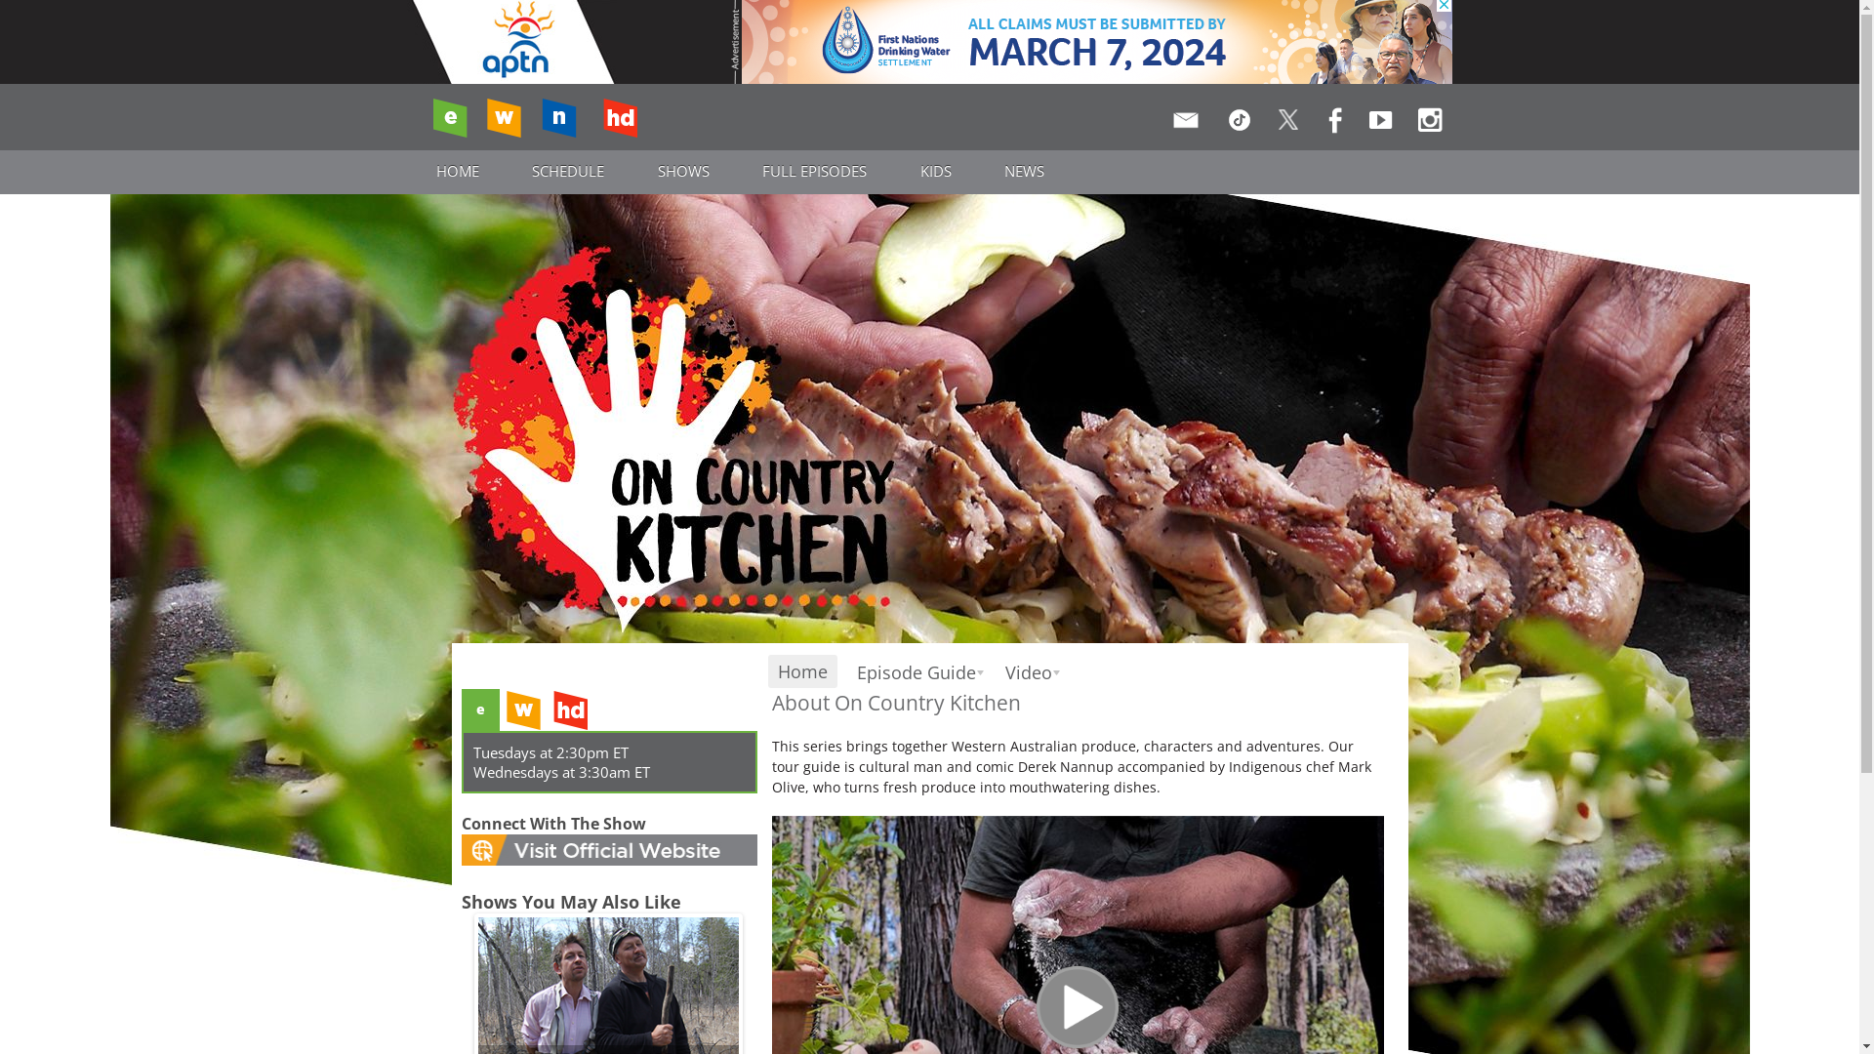  I want to click on Find Us on Facebook, so click(1336, 125).